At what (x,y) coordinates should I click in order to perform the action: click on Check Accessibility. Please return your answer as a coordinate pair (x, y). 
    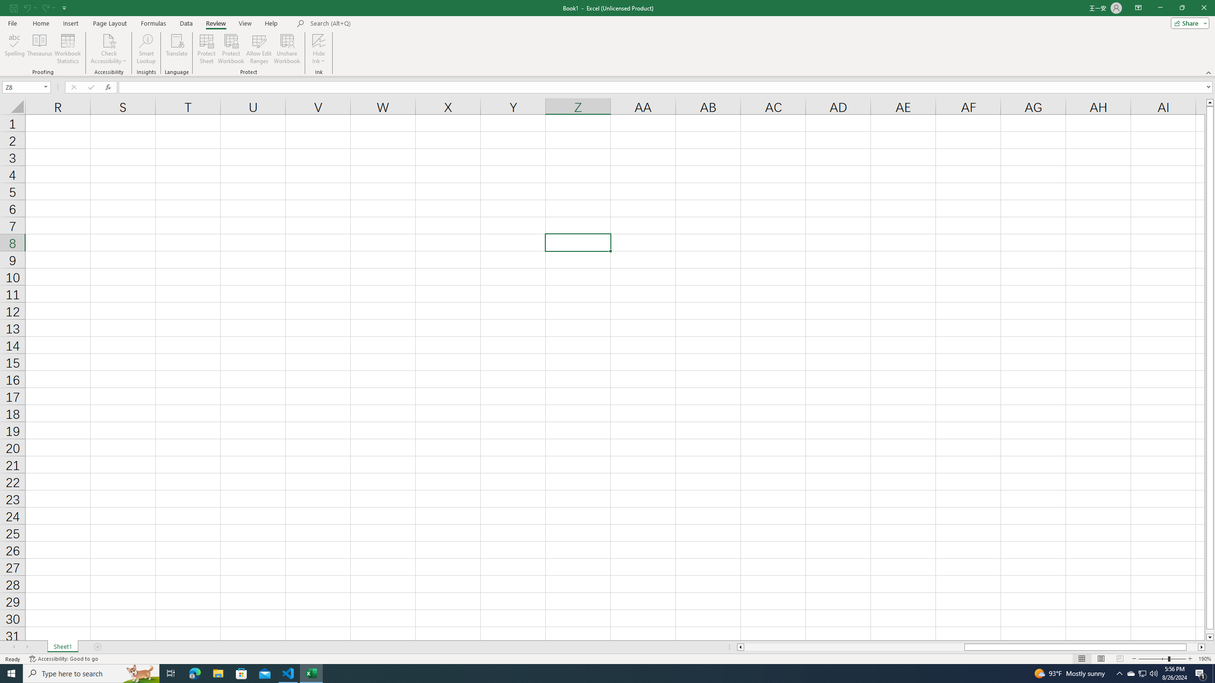
    Looking at the image, I should click on (108, 49).